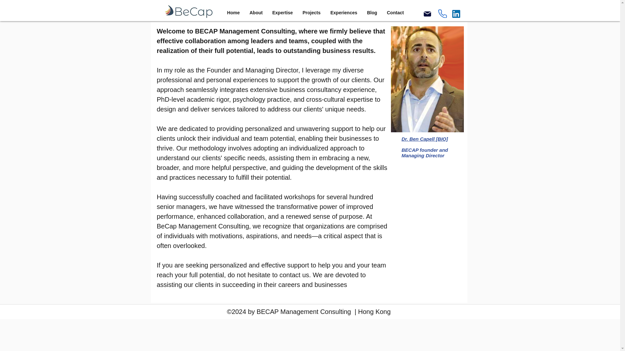  Describe the element at coordinates (256, 13) in the screenshot. I see `About` at that location.